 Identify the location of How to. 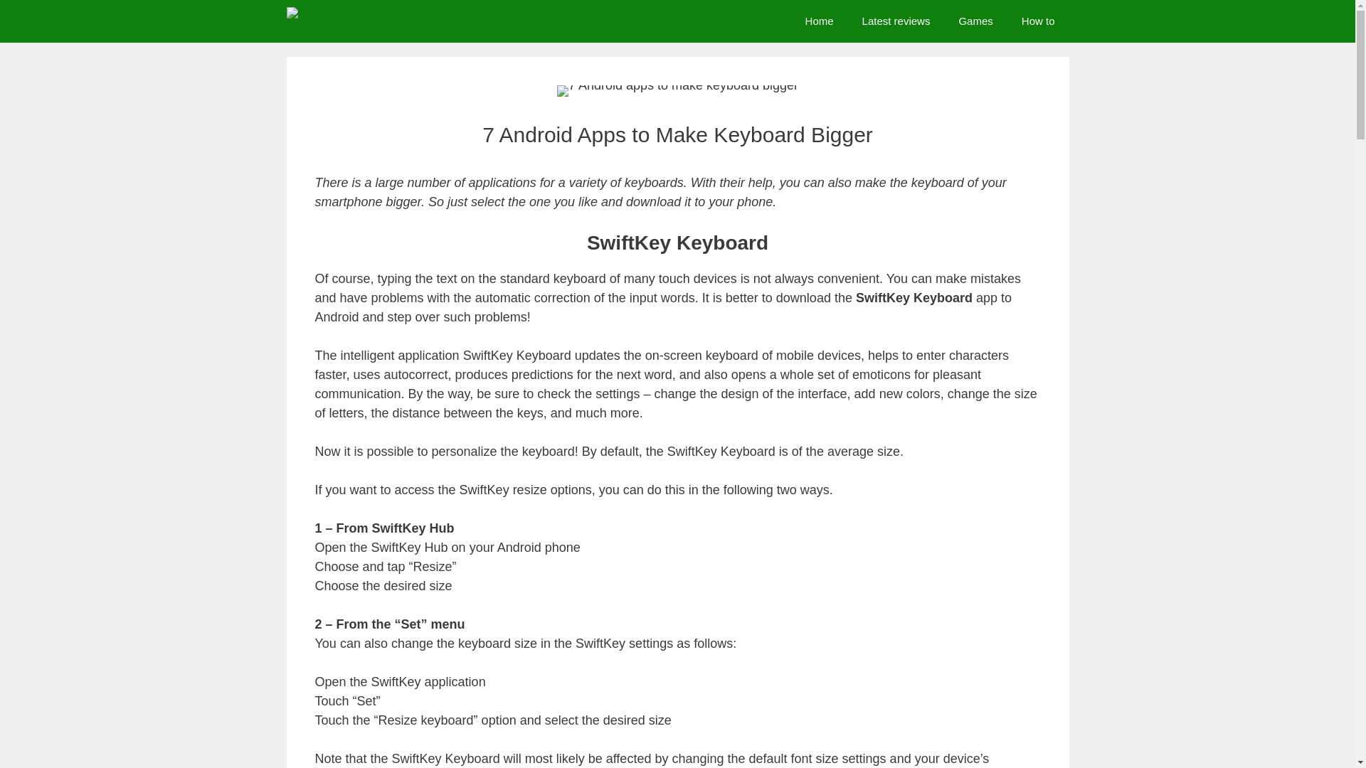
(1039, 21).